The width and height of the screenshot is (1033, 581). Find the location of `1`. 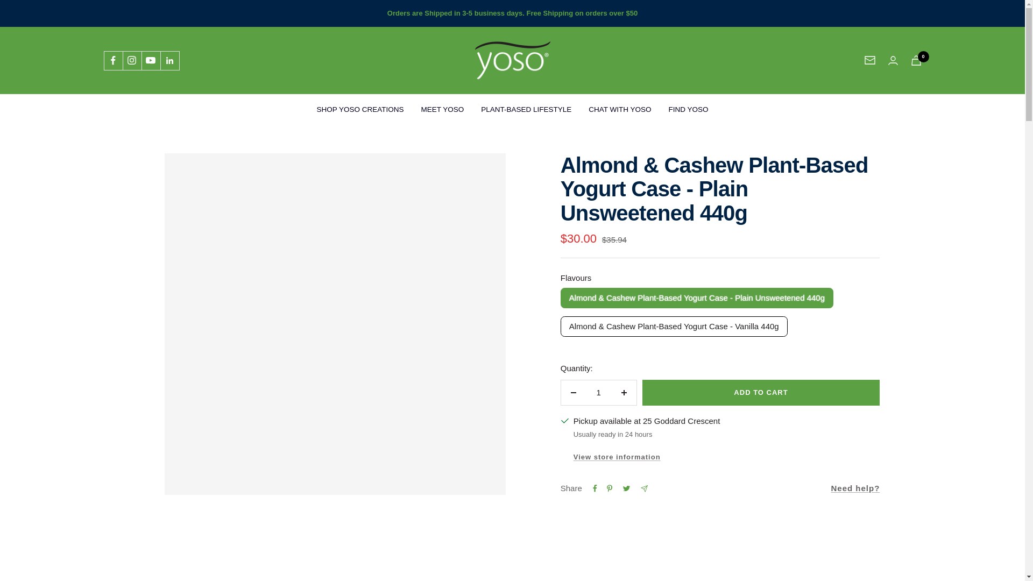

1 is located at coordinates (598, 393).